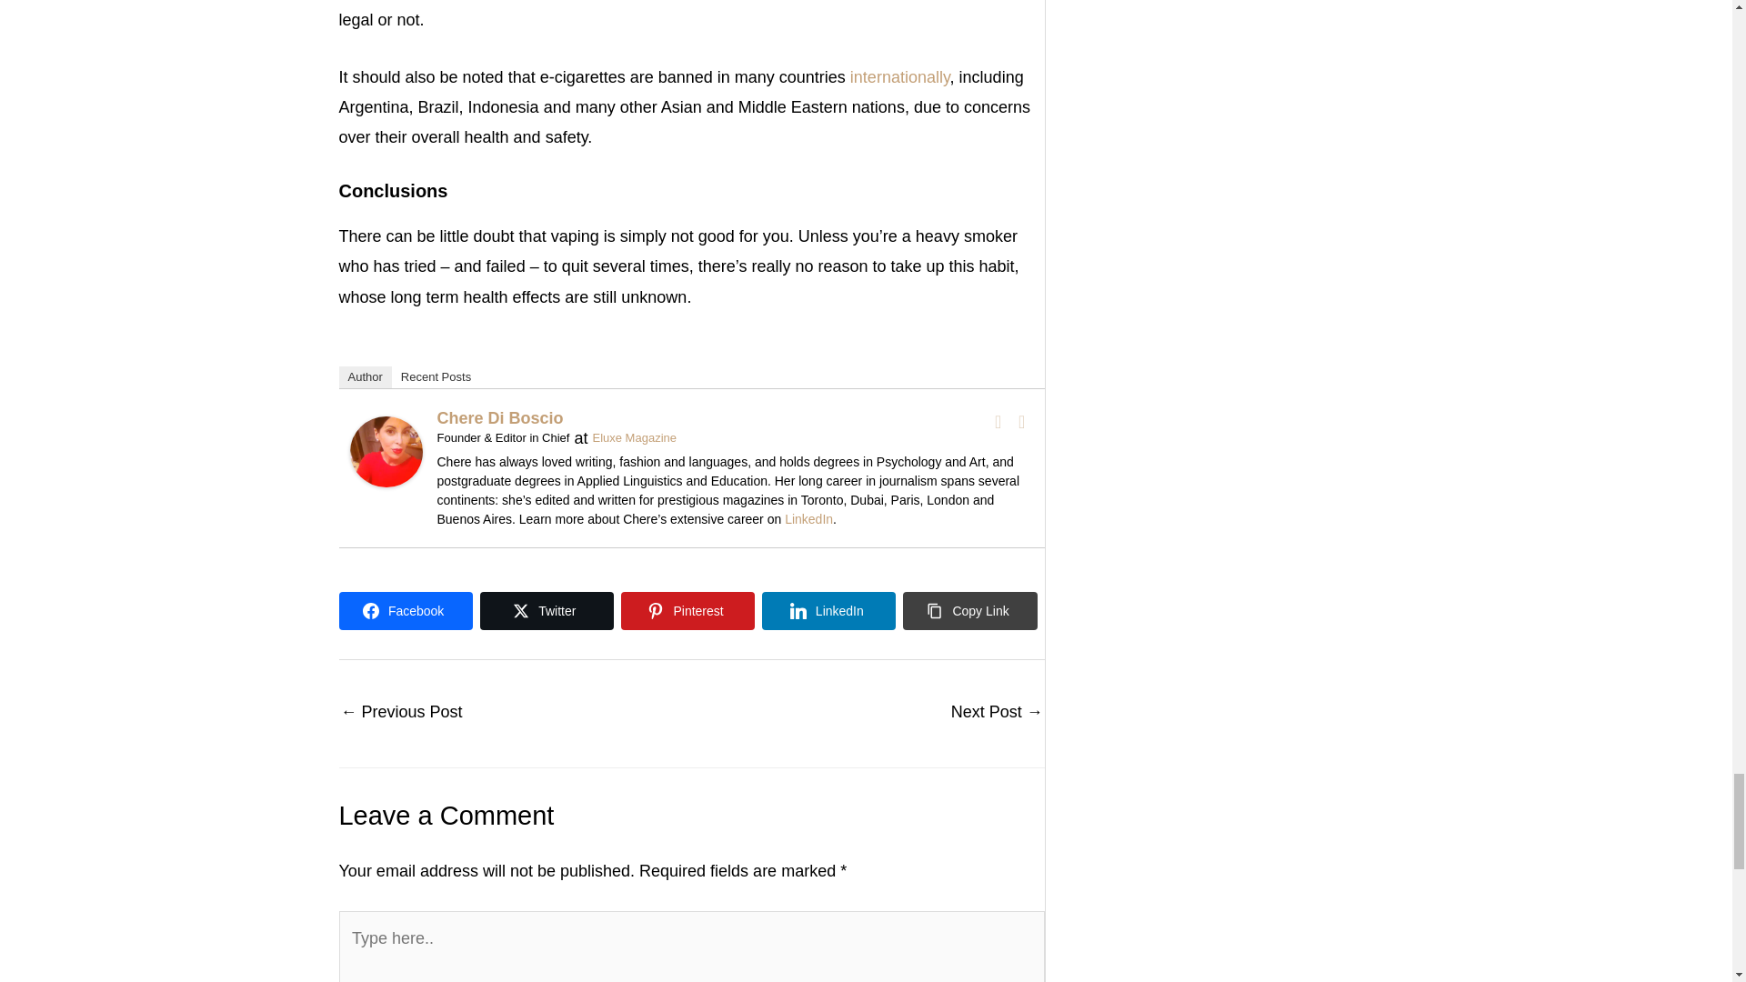  I want to click on Share on Copy Link, so click(969, 611).